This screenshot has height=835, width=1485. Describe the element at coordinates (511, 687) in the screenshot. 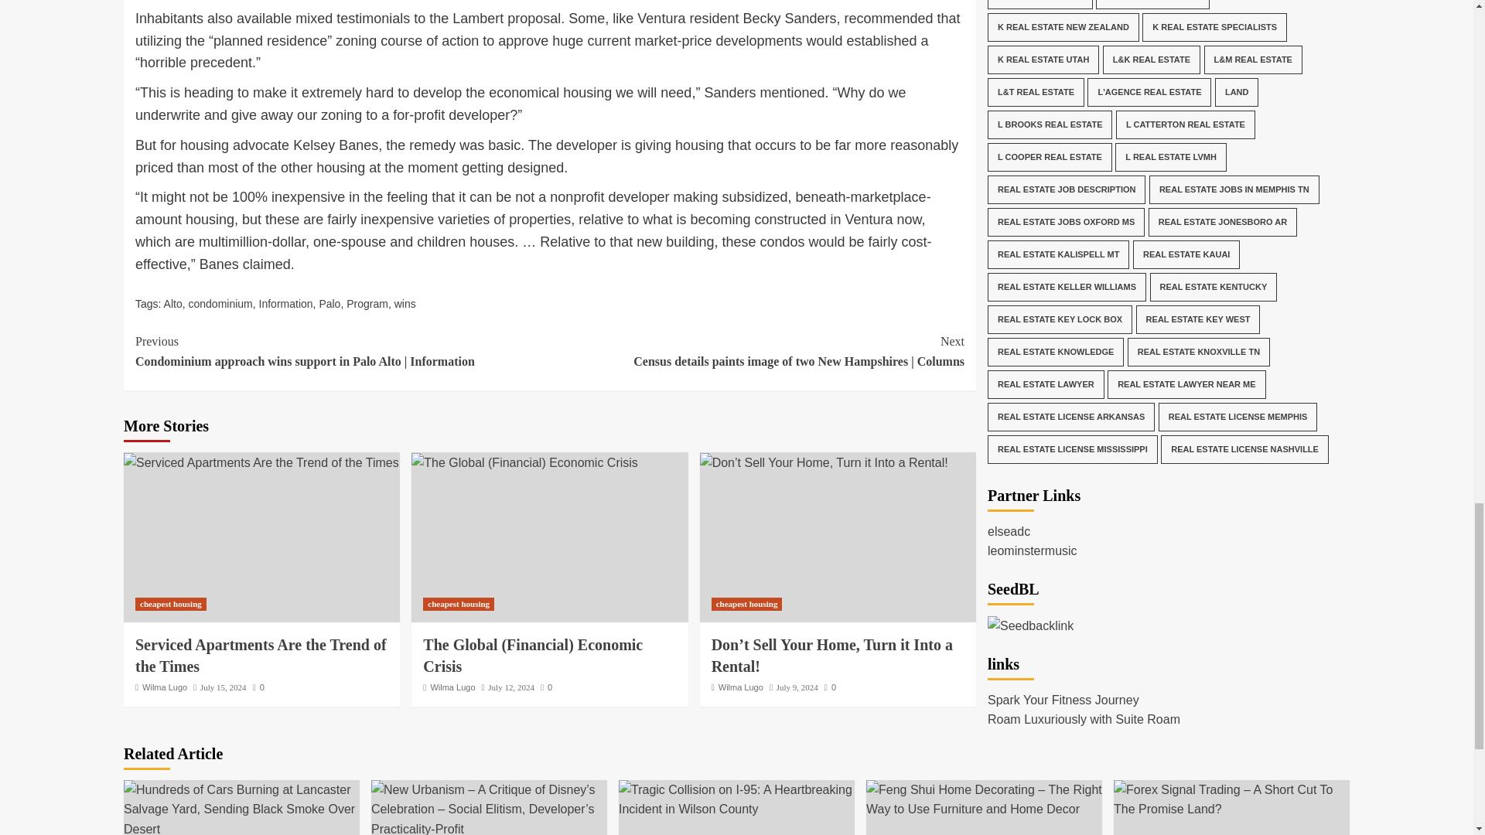

I see `July 12, 2024` at that location.